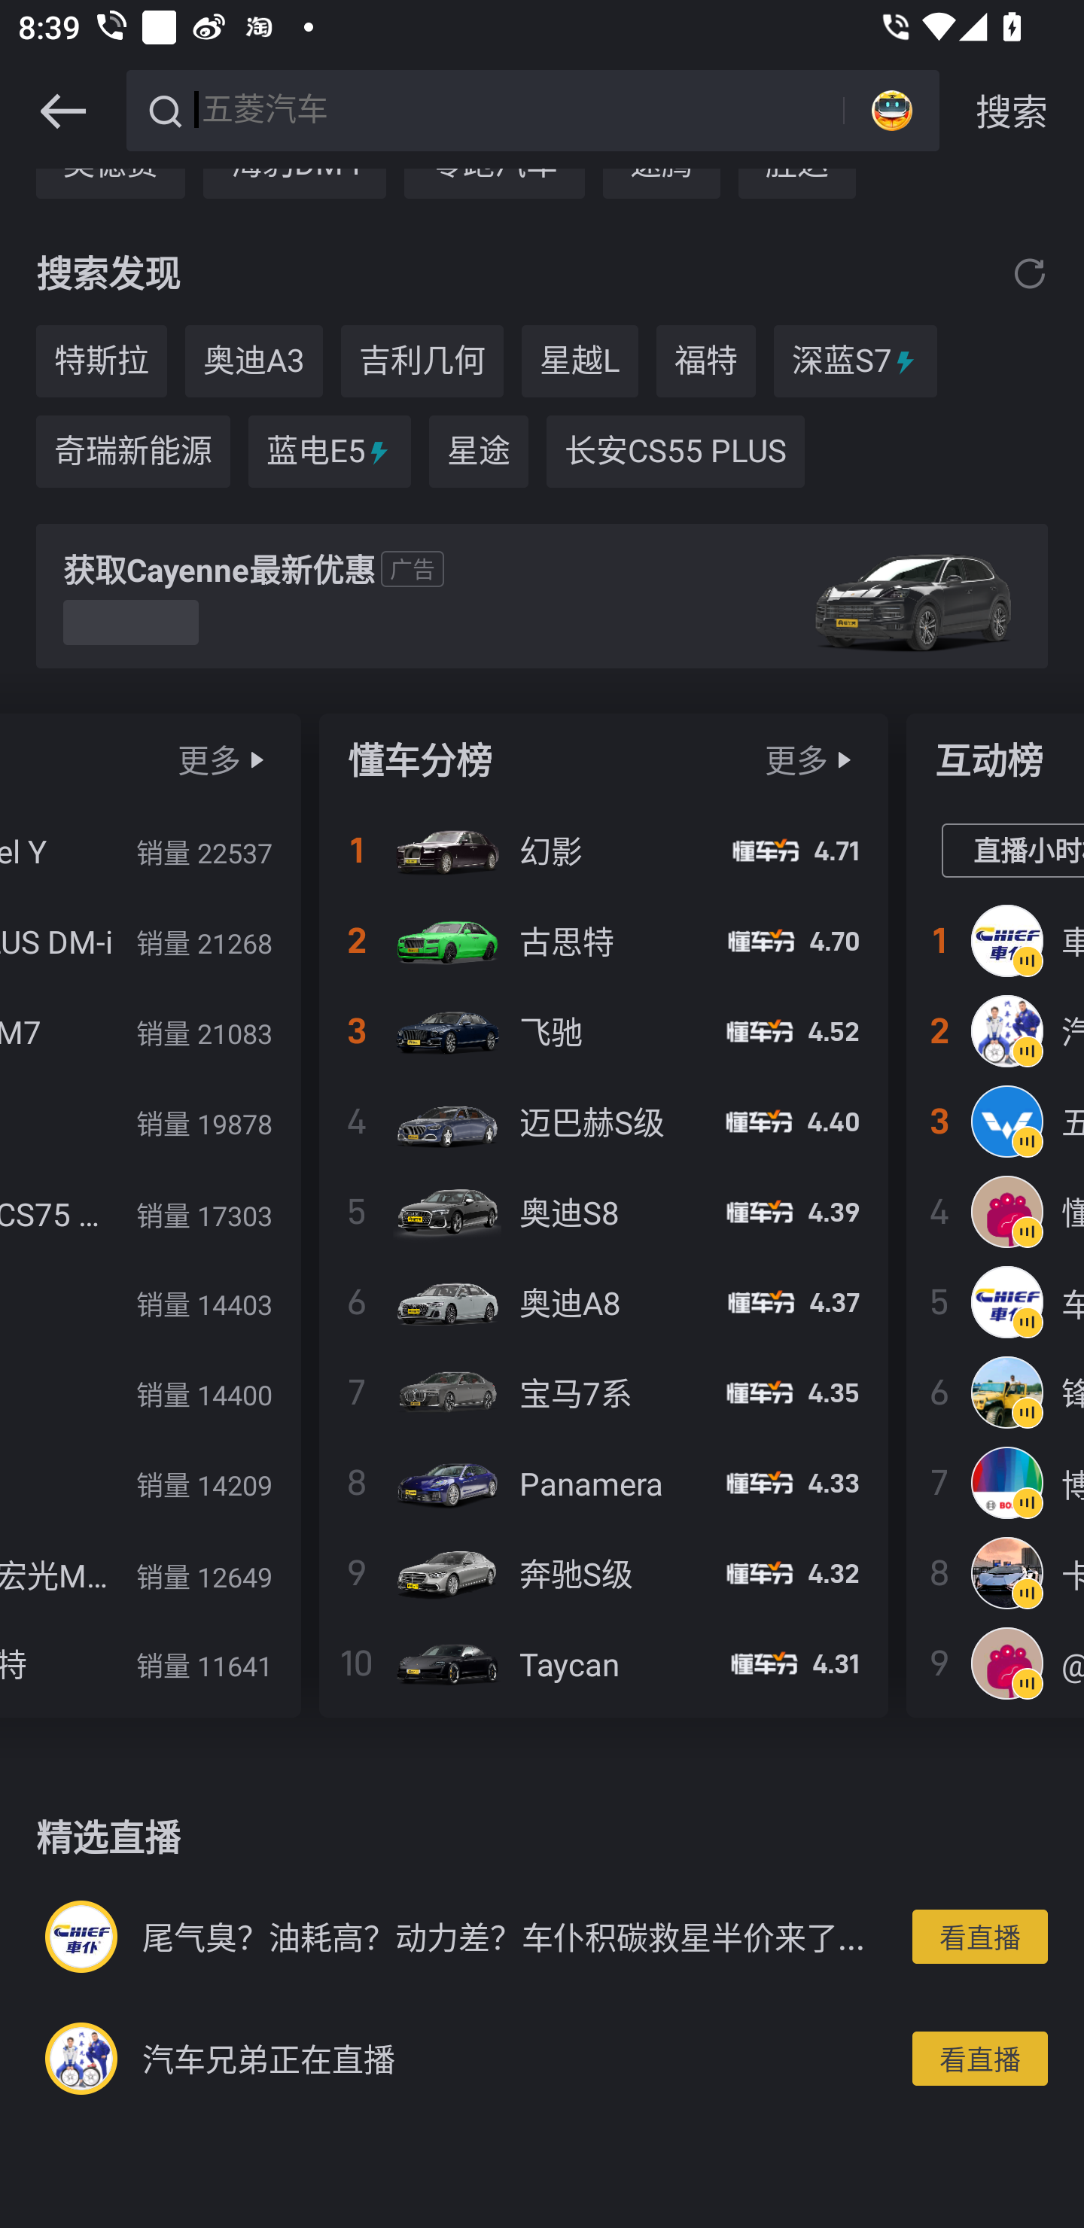  Describe the element at coordinates (996, 1212) in the screenshot. I see `懂车帝在线选车` at that location.